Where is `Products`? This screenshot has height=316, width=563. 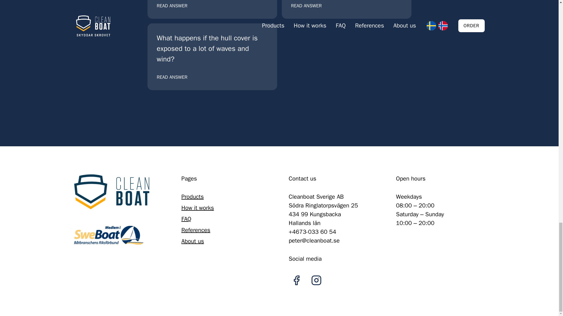
Products is located at coordinates (192, 197).